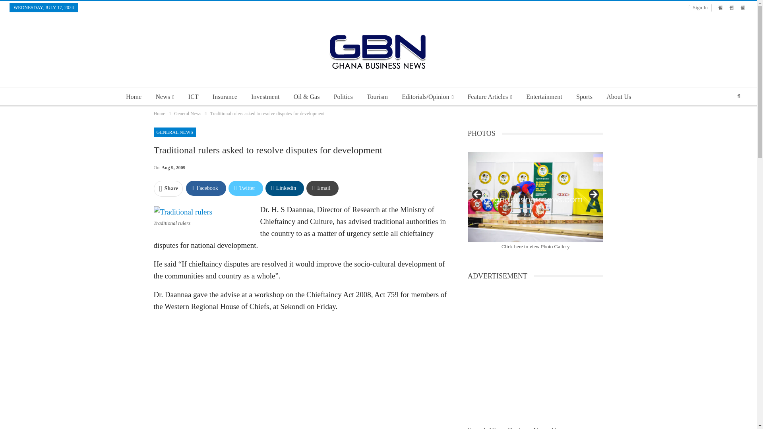  What do you see at coordinates (188, 114) in the screenshot?
I see `General News` at bounding box center [188, 114].